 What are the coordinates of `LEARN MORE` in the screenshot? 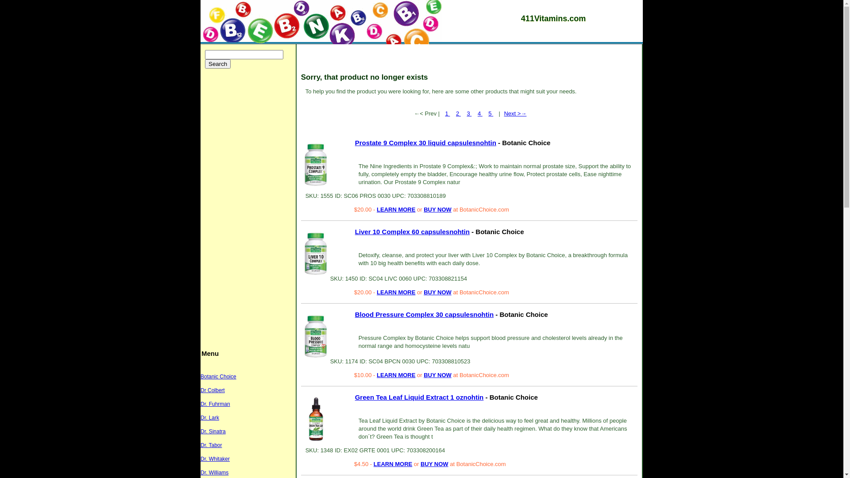 It's located at (396, 210).